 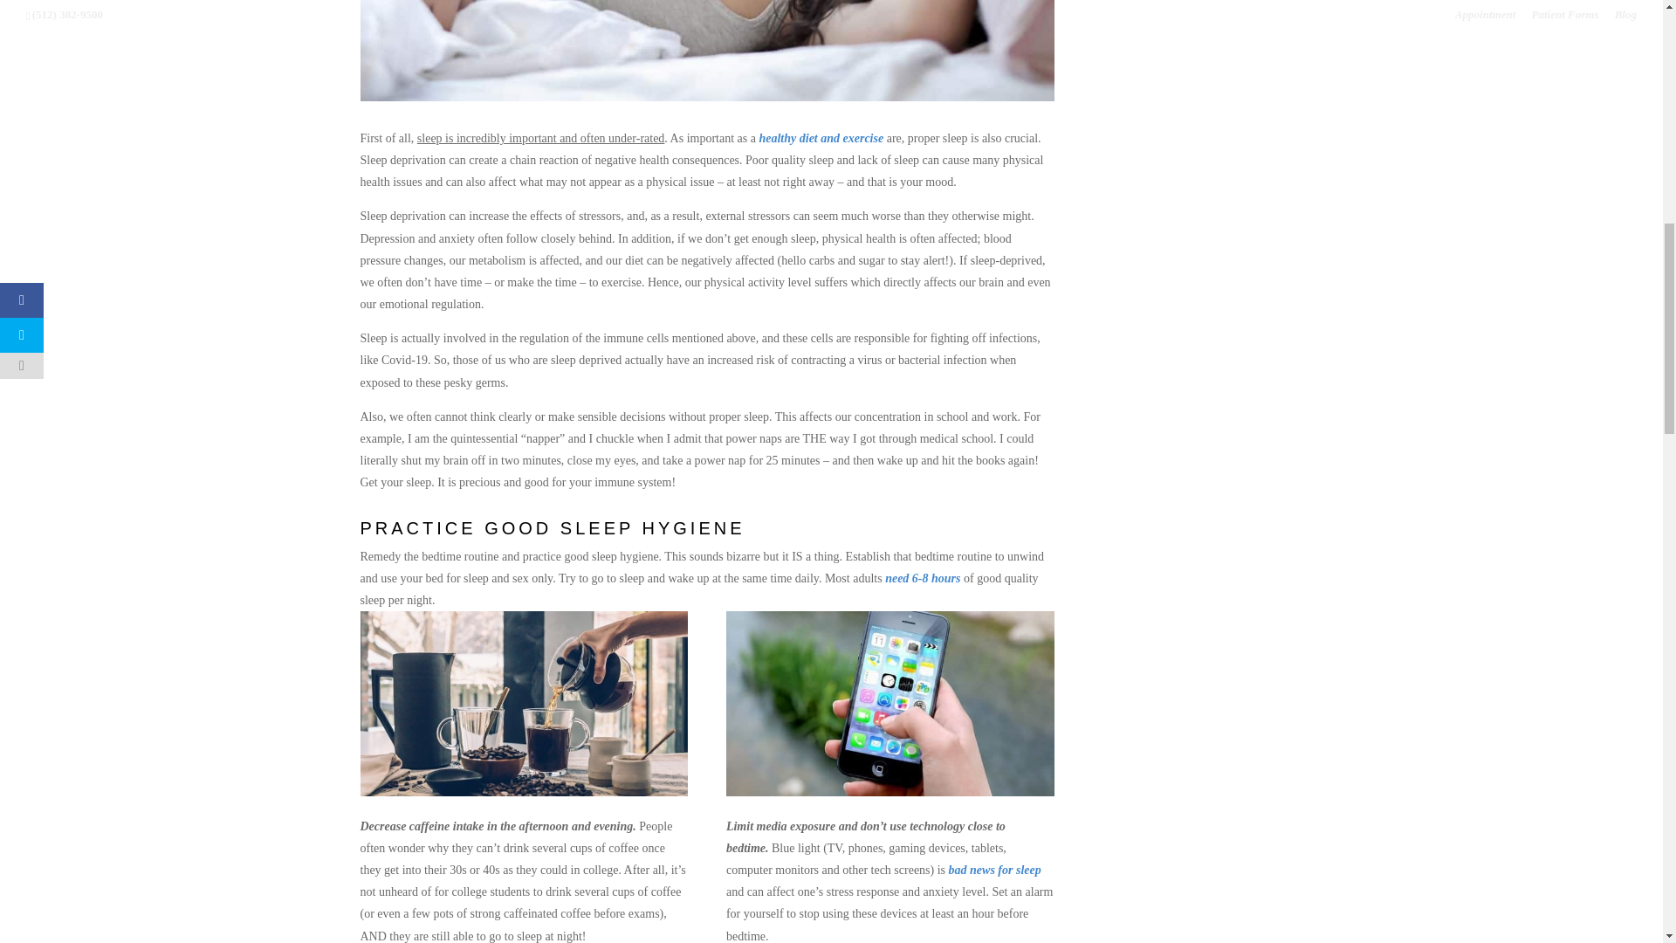 What do you see at coordinates (524, 703) in the screenshot?
I see `immune-system-04` at bounding box center [524, 703].